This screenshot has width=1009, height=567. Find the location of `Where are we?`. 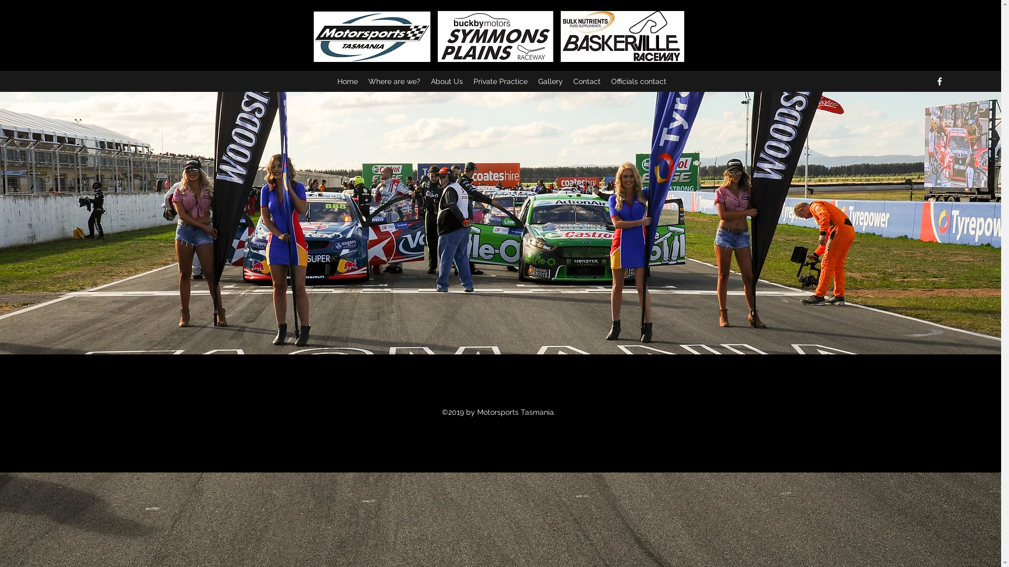

Where are we? is located at coordinates (394, 81).